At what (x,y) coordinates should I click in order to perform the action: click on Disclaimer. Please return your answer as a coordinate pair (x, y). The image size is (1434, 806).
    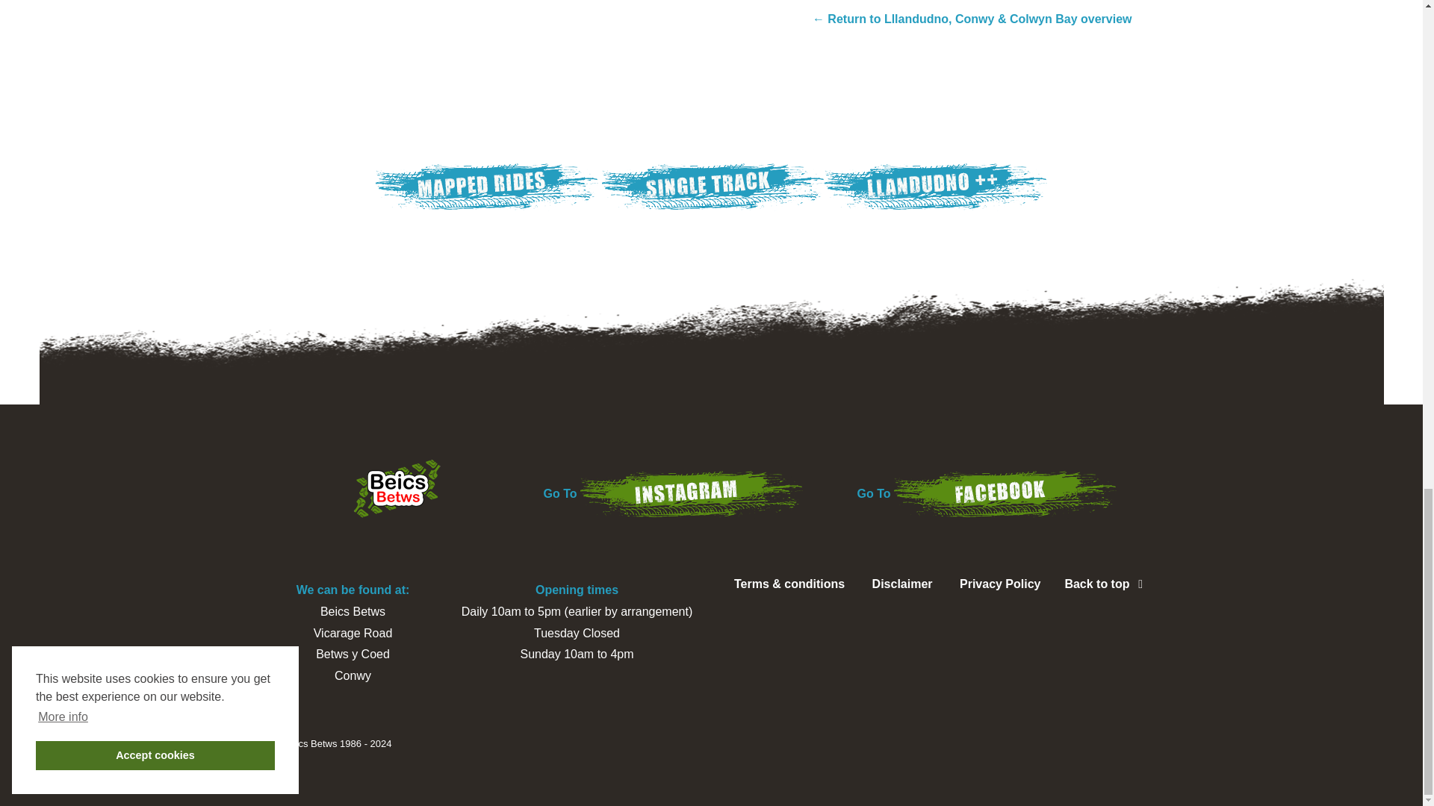
    Looking at the image, I should click on (902, 587).